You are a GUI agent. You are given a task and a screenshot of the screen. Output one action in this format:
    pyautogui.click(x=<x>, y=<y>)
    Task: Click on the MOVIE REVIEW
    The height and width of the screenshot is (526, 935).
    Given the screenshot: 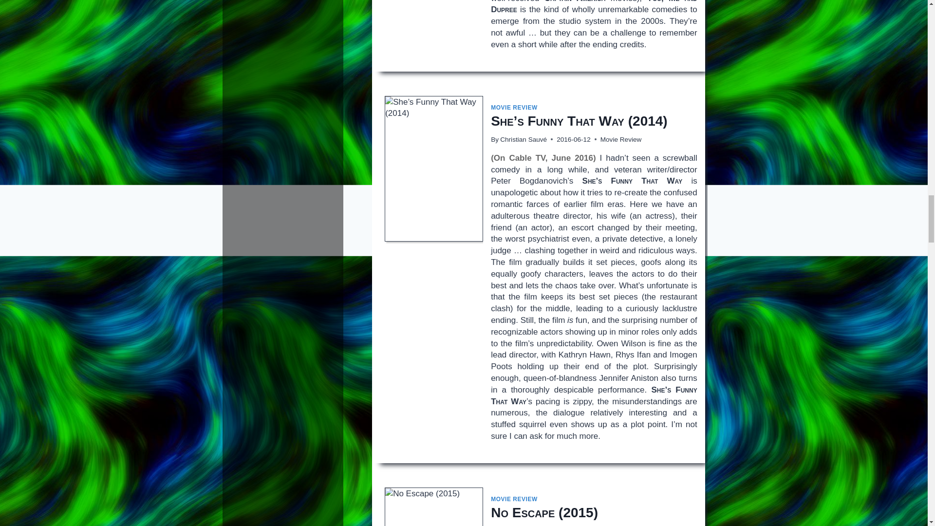 What is the action you would take?
    pyautogui.click(x=514, y=499)
    